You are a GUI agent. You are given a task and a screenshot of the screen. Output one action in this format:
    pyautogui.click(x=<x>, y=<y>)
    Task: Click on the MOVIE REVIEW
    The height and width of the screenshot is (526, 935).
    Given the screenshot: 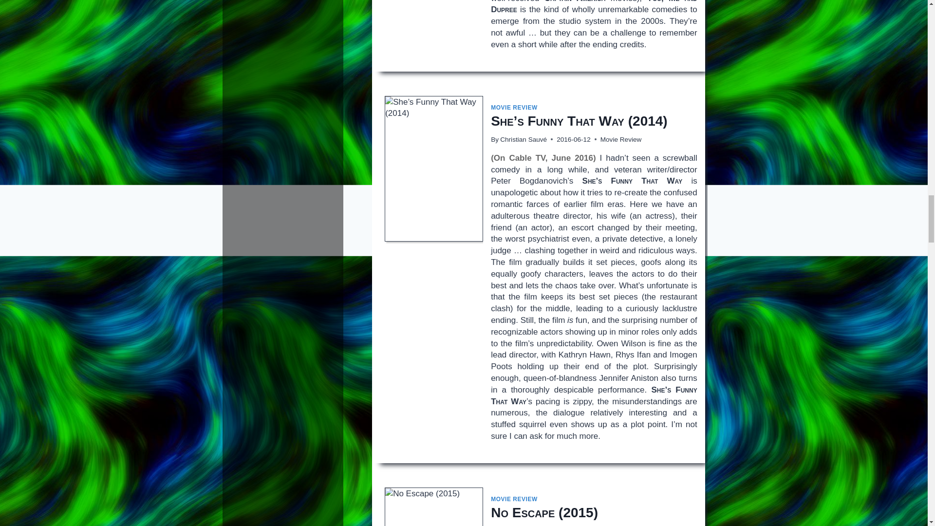 What is the action you would take?
    pyautogui.click(x=514, y=499)
    